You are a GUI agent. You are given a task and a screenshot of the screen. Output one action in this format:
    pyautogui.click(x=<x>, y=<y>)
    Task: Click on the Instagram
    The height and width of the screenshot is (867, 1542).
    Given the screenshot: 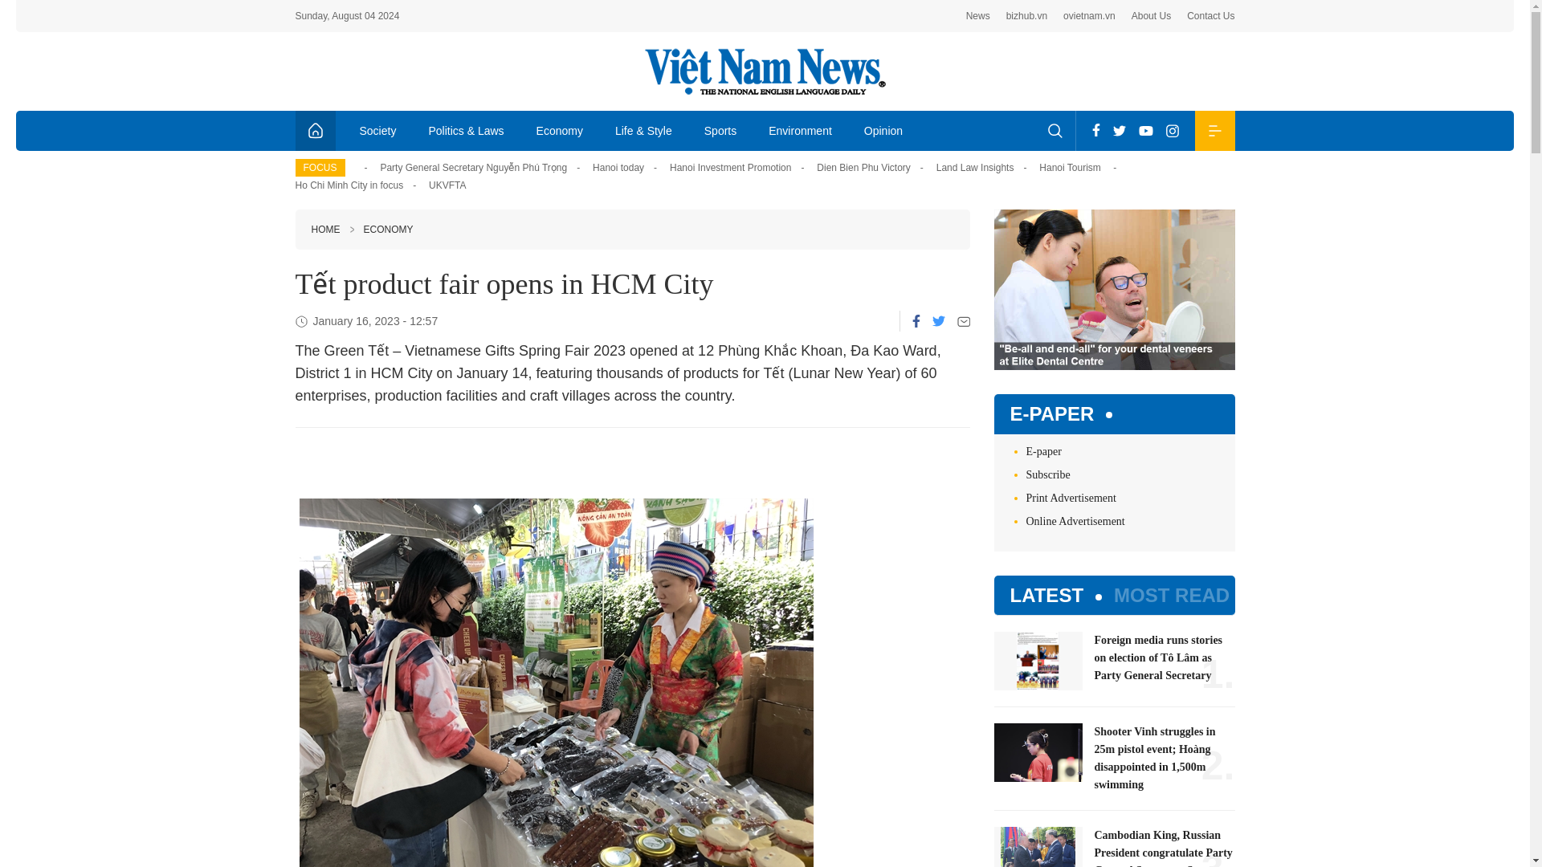 What is the action you would take?
    pyautogui.click(x=1173, y=130)
    